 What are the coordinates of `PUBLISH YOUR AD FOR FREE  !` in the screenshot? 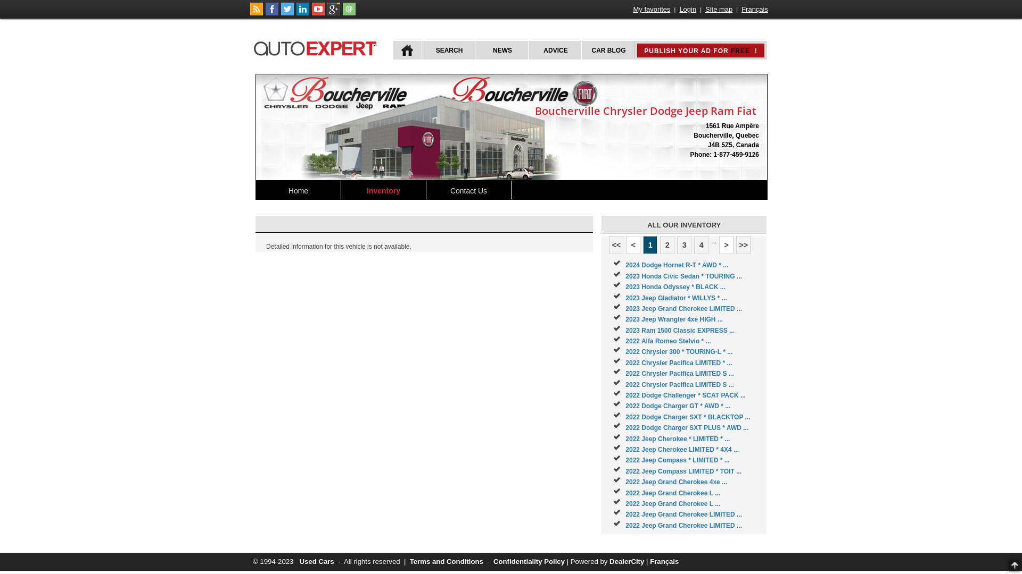 It's located at (700, 50).